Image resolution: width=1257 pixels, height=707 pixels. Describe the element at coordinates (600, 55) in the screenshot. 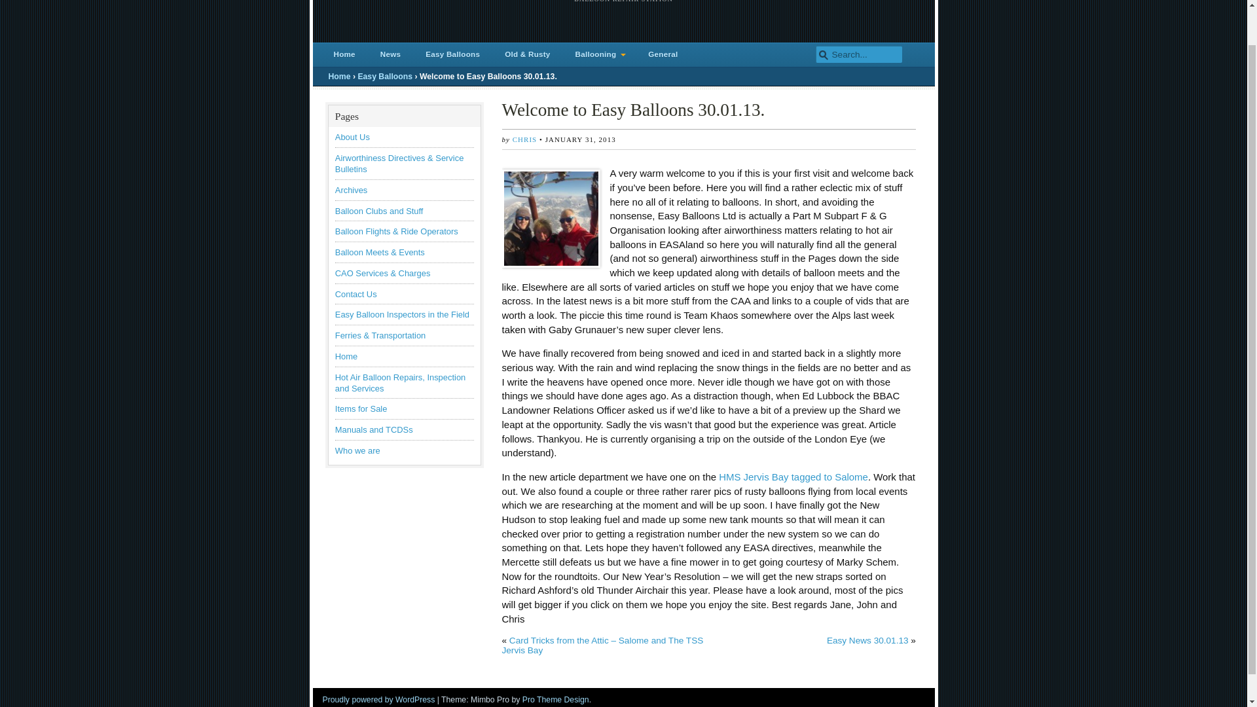

I see `Ballooning` at that location.